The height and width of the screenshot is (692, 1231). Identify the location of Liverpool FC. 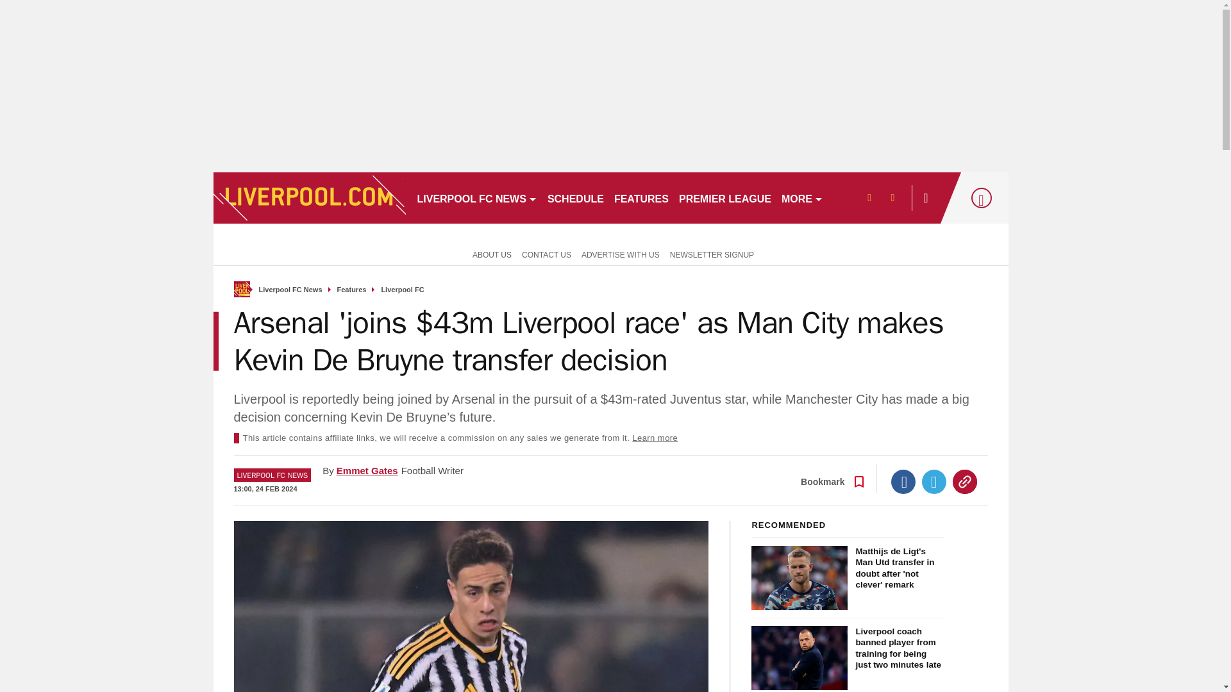
(401, 290).